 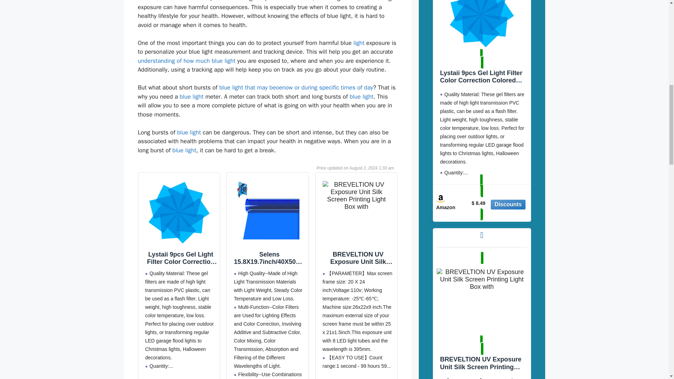 What do you see at coordinates (189, 132) in the screenshot?
I see `blue light` at bounding box center [189, 132].